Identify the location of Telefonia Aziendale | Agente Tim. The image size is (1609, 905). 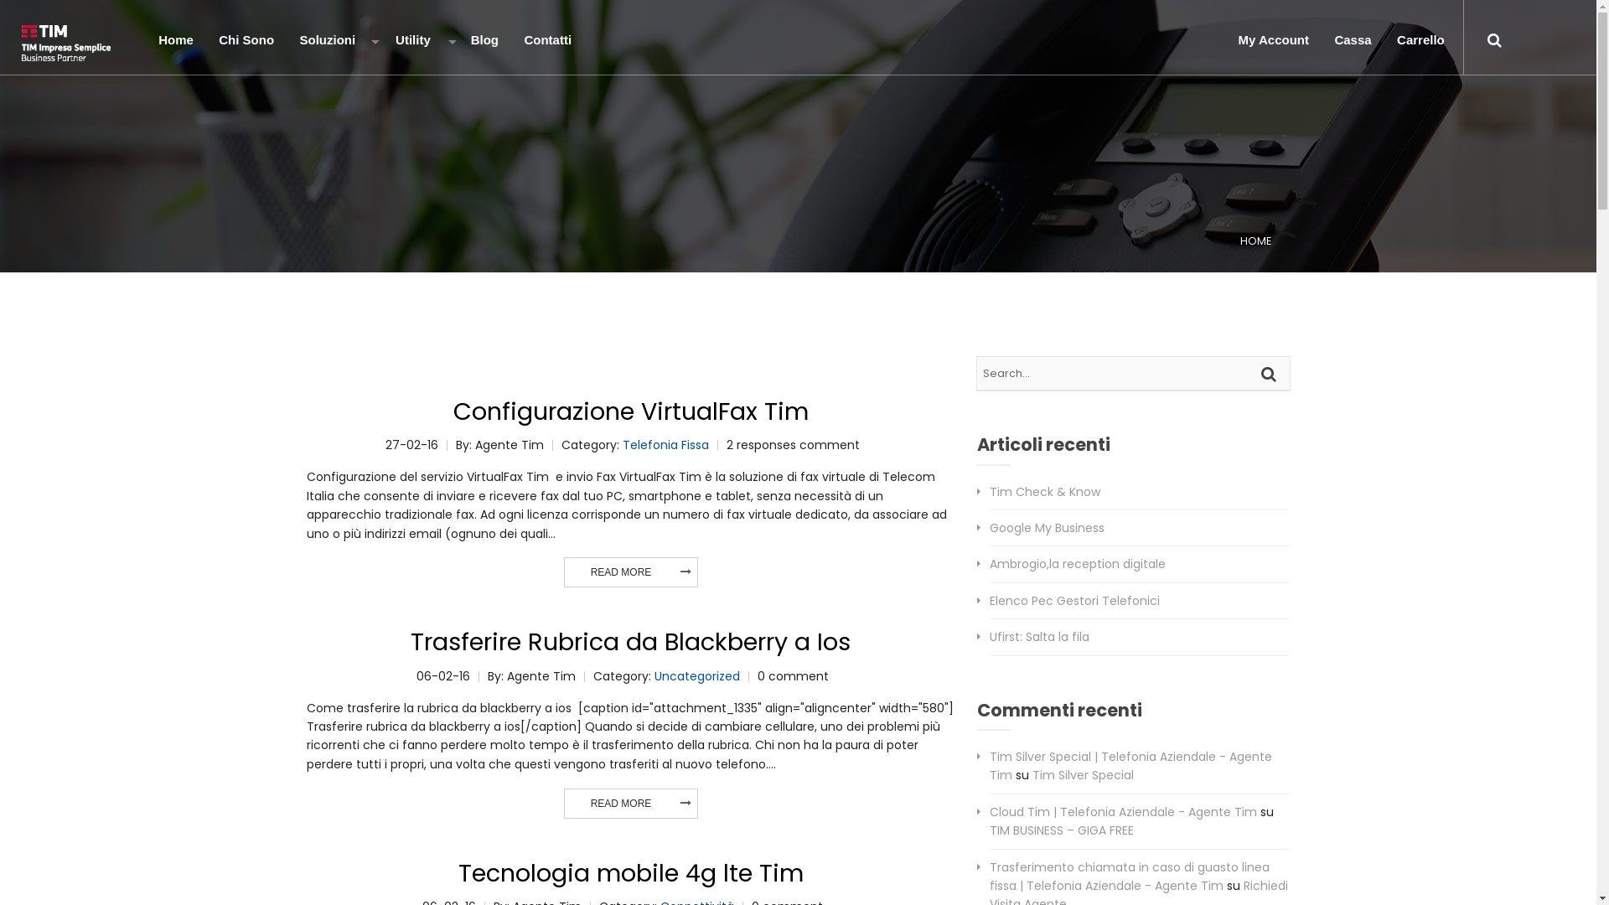
(66, 44).